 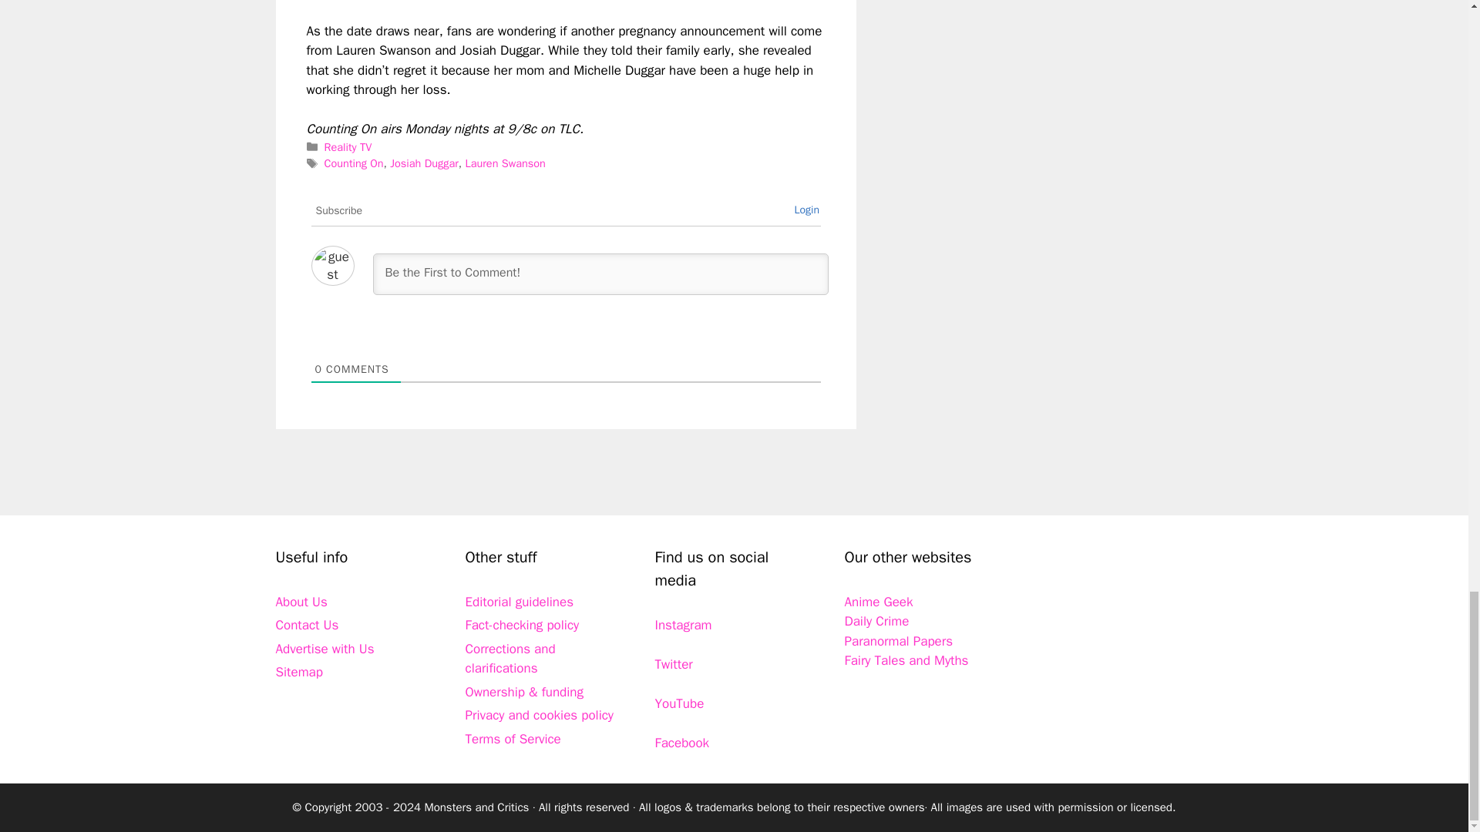 What do you see at coordinates (353, 163) in the screenshot?
I see `Counting On` at bounding box center [353, 163].